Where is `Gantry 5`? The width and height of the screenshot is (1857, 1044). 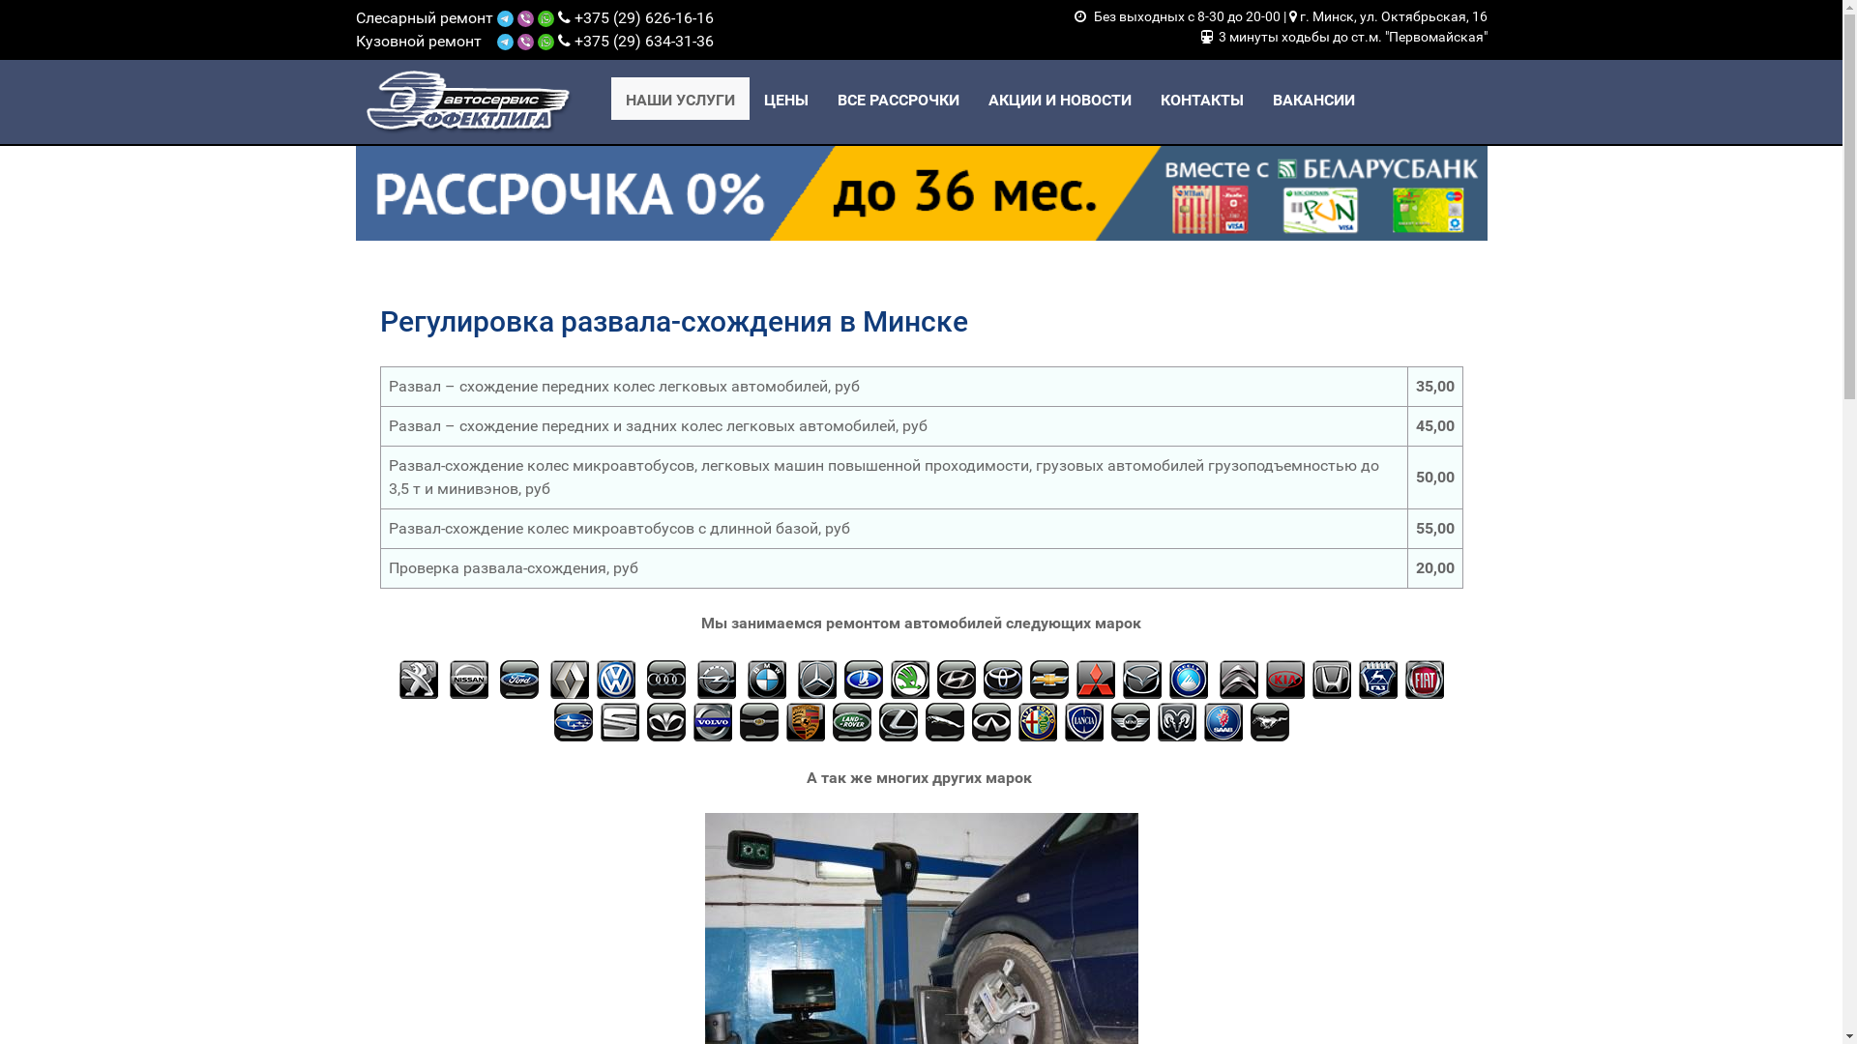
Gantry 5 is located at coordinates (469, 102).